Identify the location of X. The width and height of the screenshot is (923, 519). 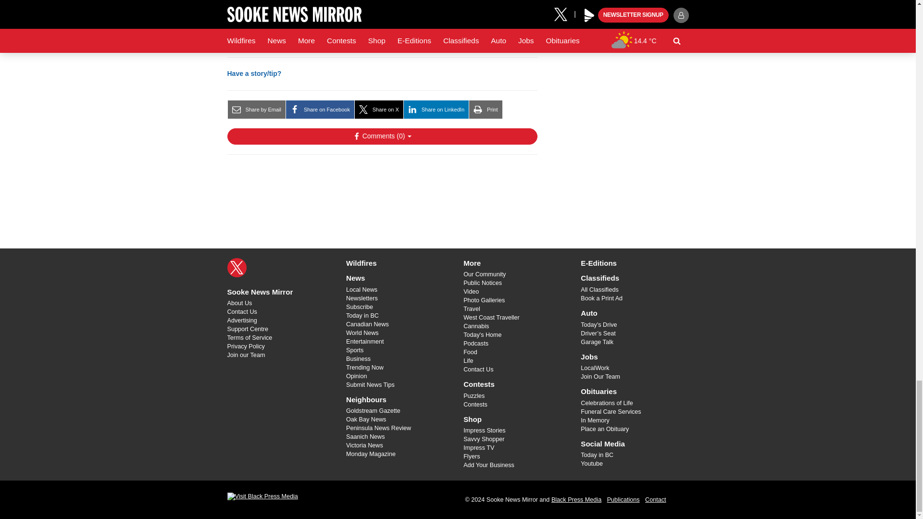
(237, 267).